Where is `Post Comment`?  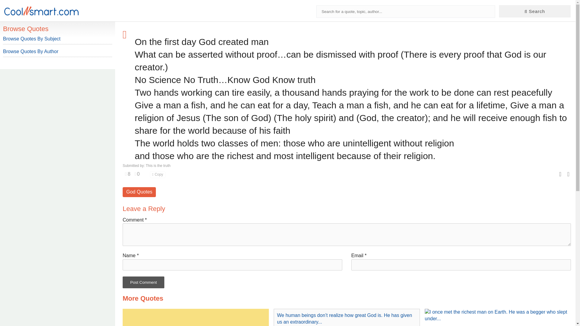 Post Comment is located at coordinates (143, 282).